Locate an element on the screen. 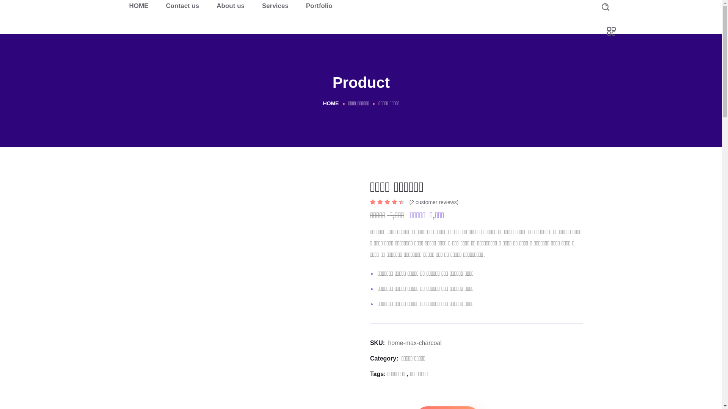 The image size is (728, 409). About us is located at coordinates (231, 6).